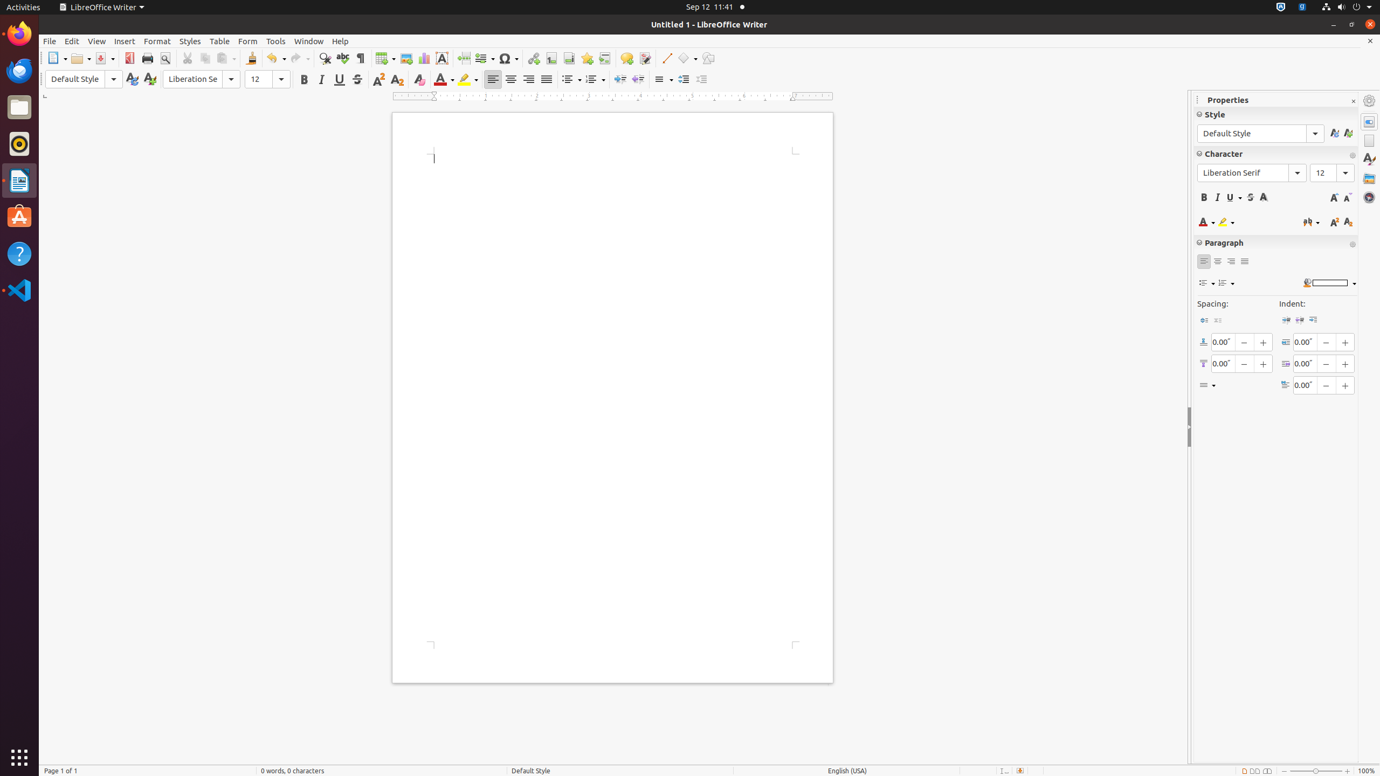  Describe the element at coordinates (419, 80) in the screenshot. I see `Clear` at that location.